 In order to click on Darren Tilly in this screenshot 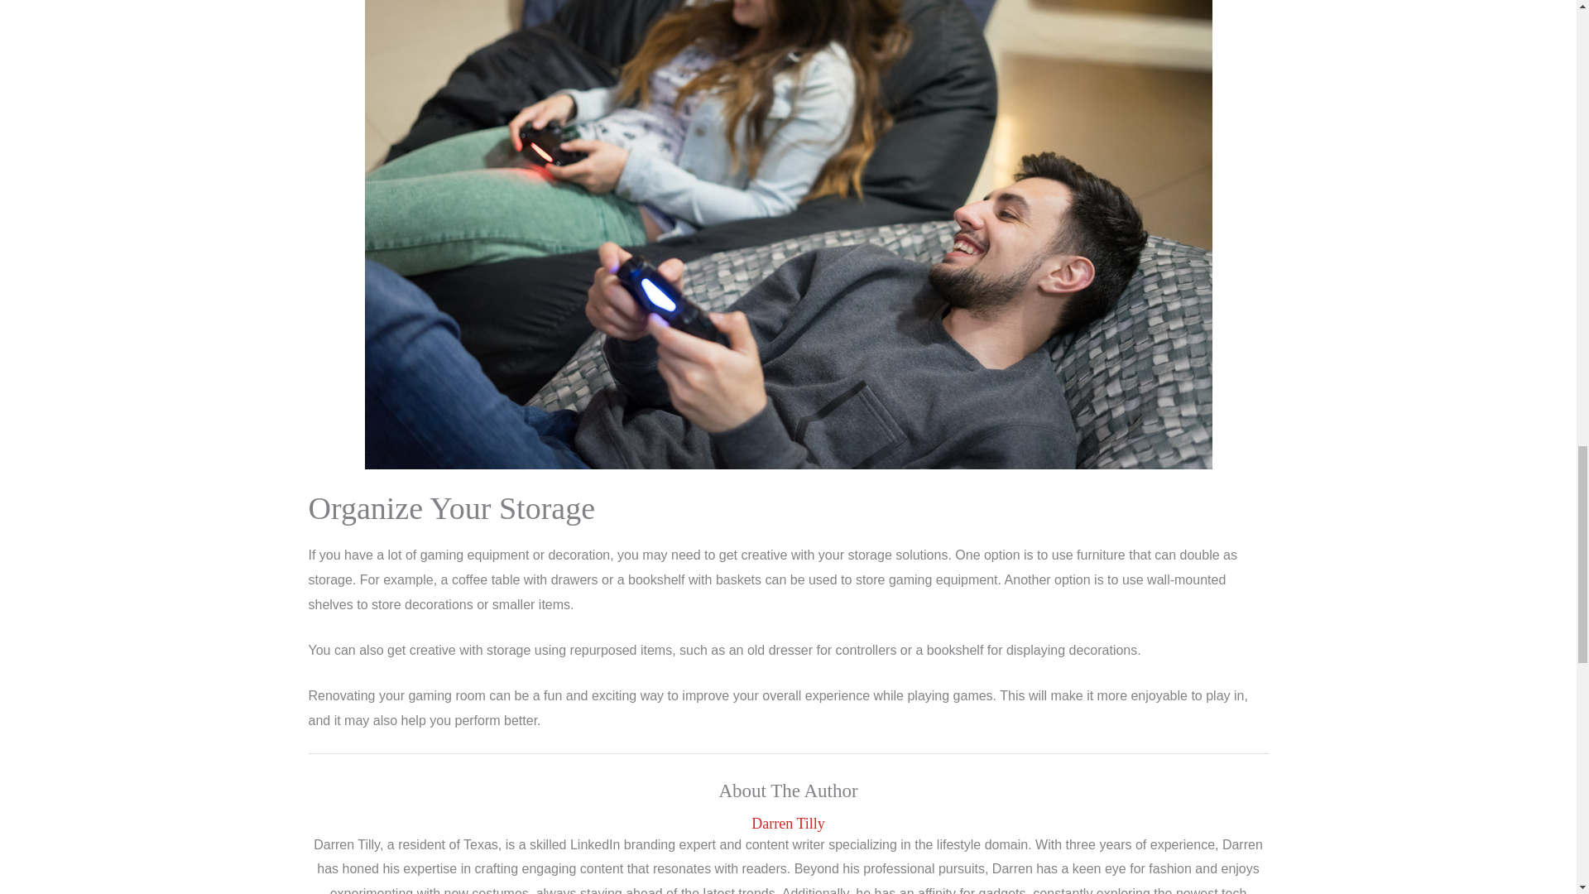, I will do `click(788, 823)`.